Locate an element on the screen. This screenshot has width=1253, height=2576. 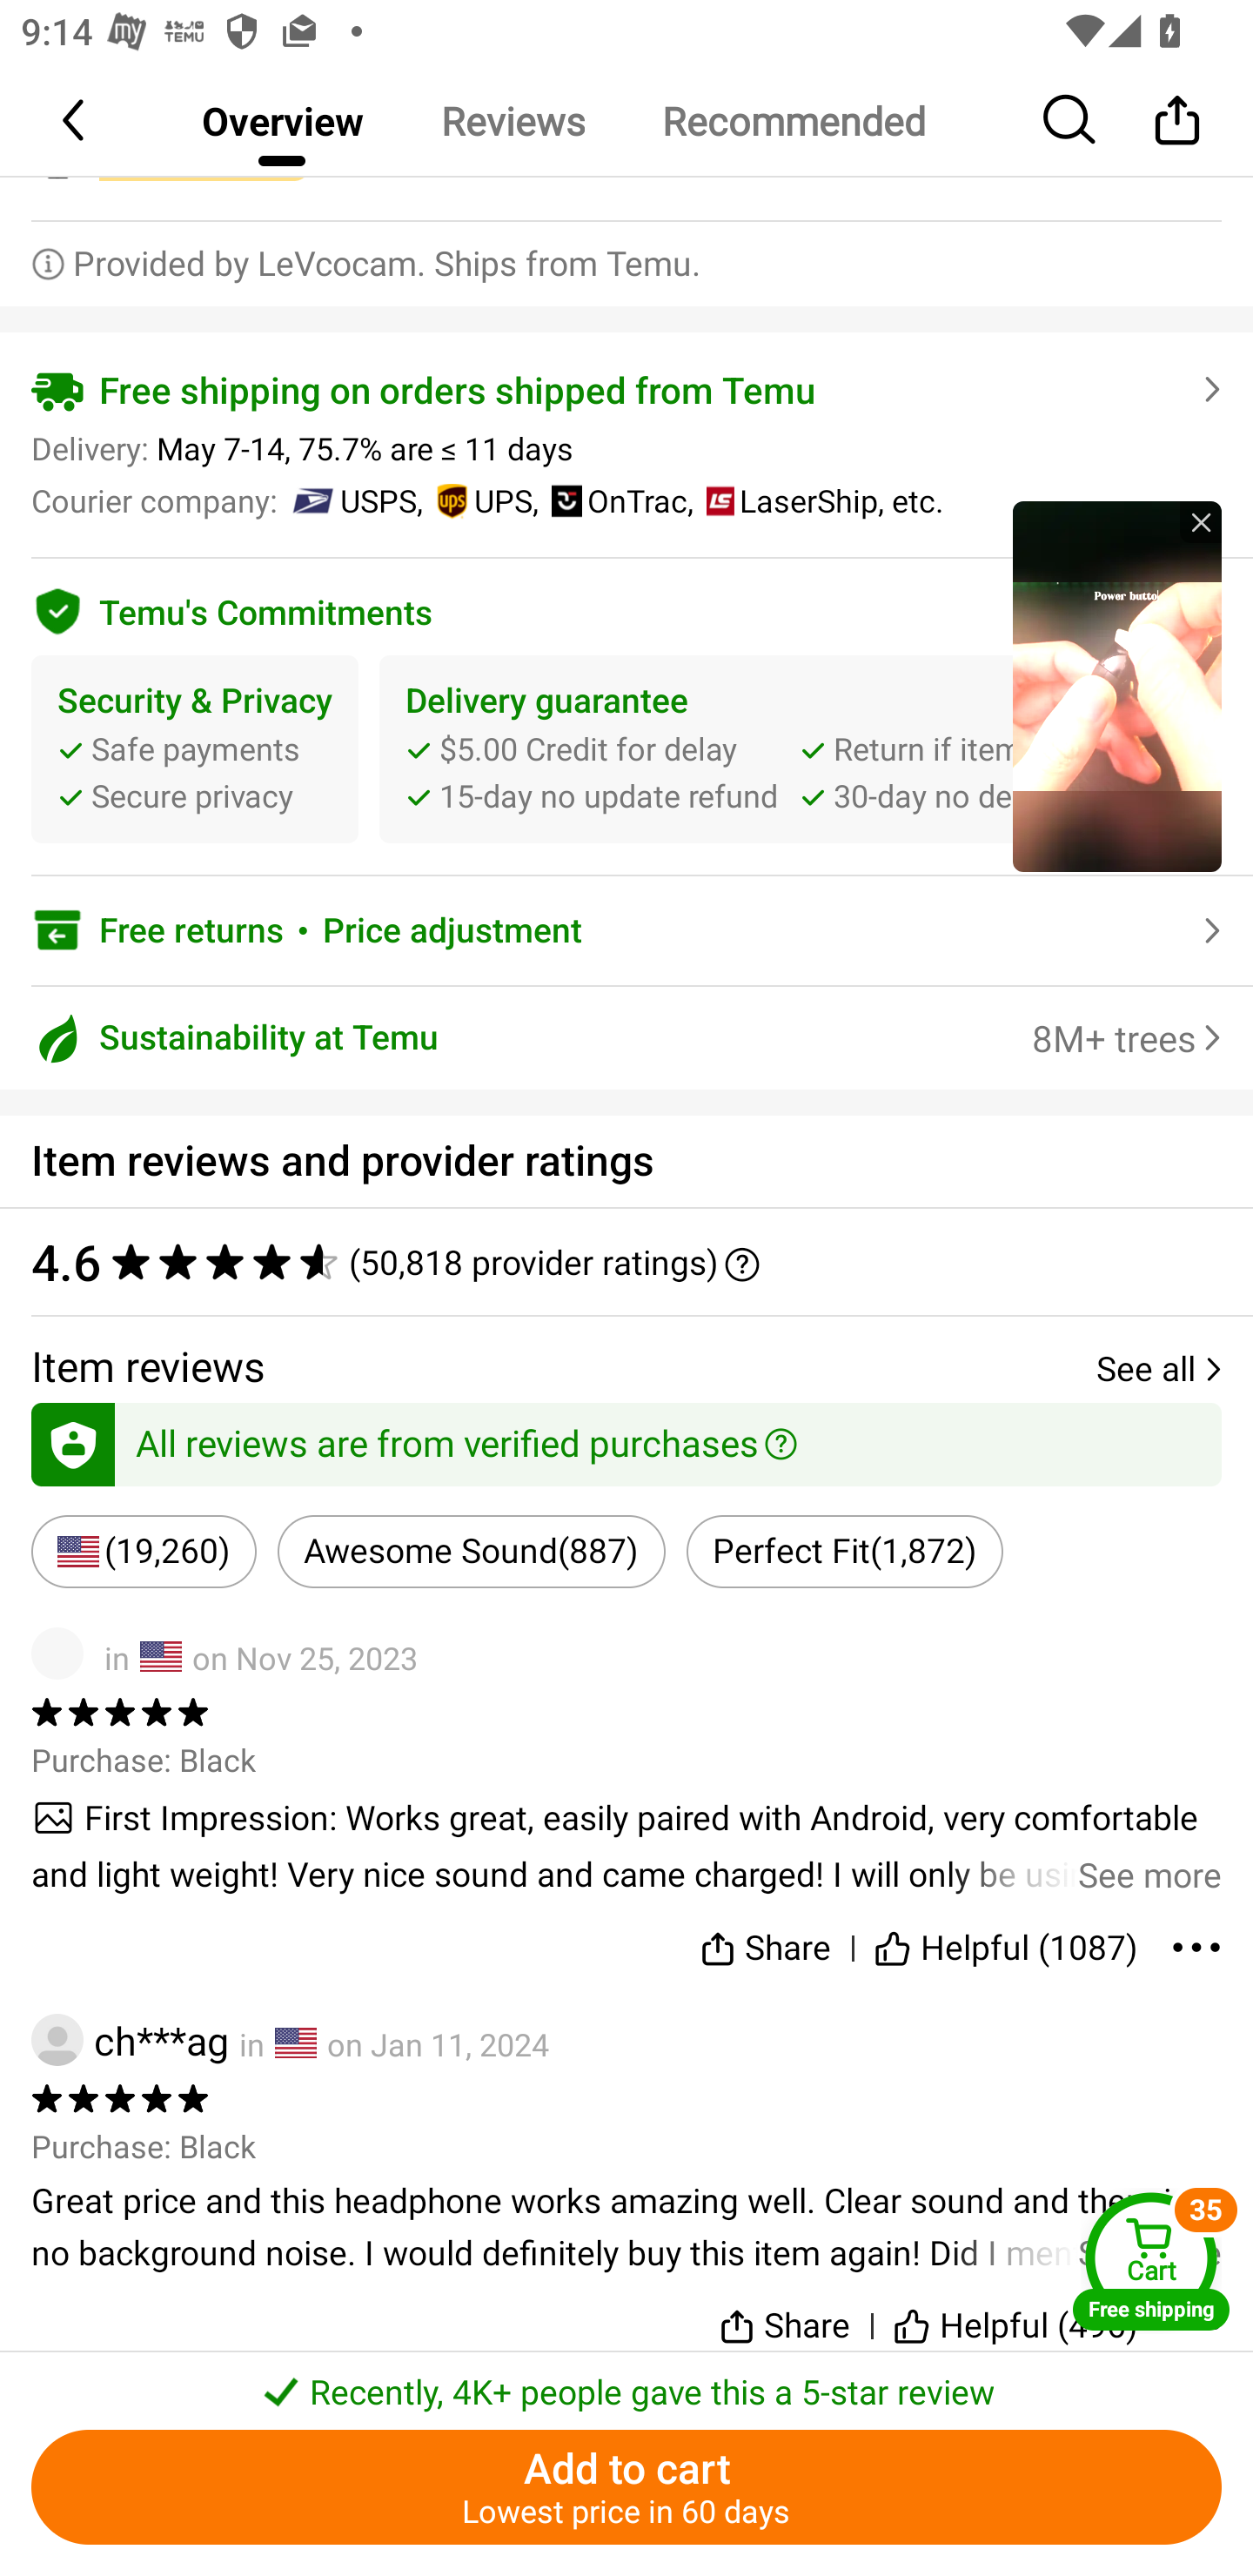
ch***ag is located at coordinates (131, 2040).